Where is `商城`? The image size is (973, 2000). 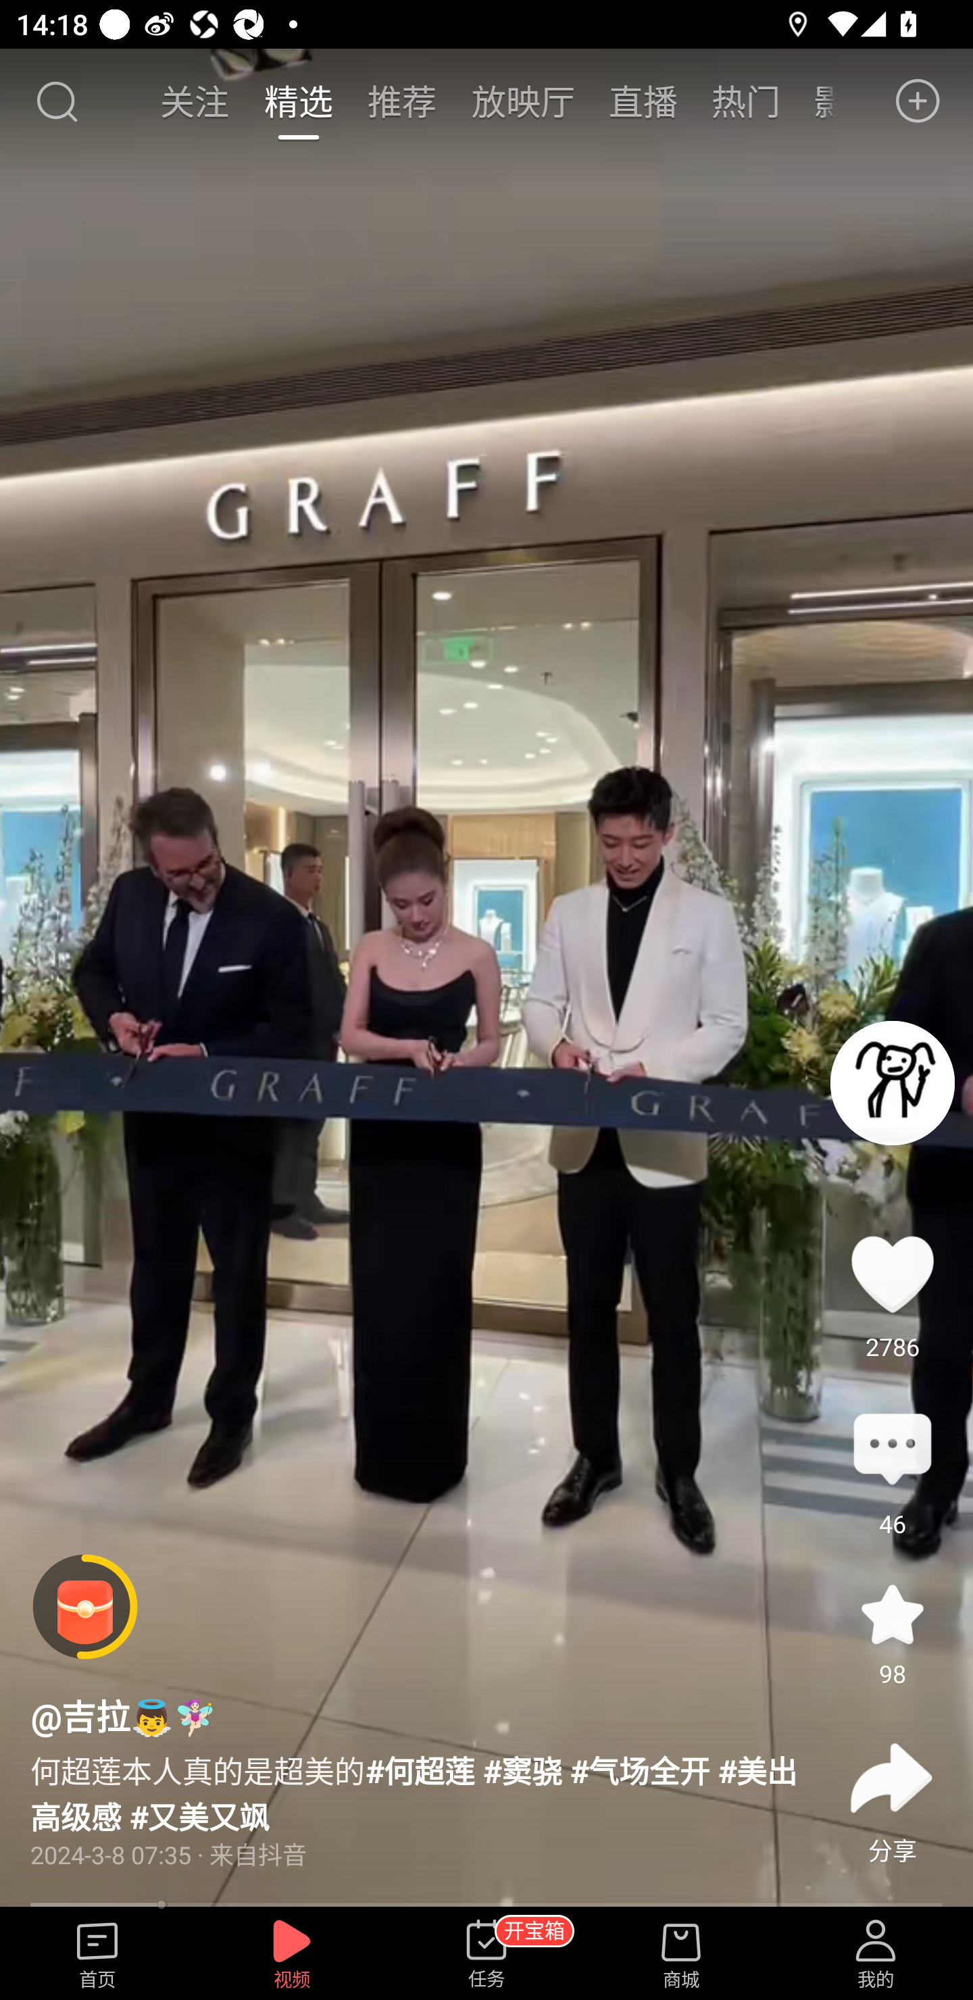 商城 is located at coordinates (681, 1955).